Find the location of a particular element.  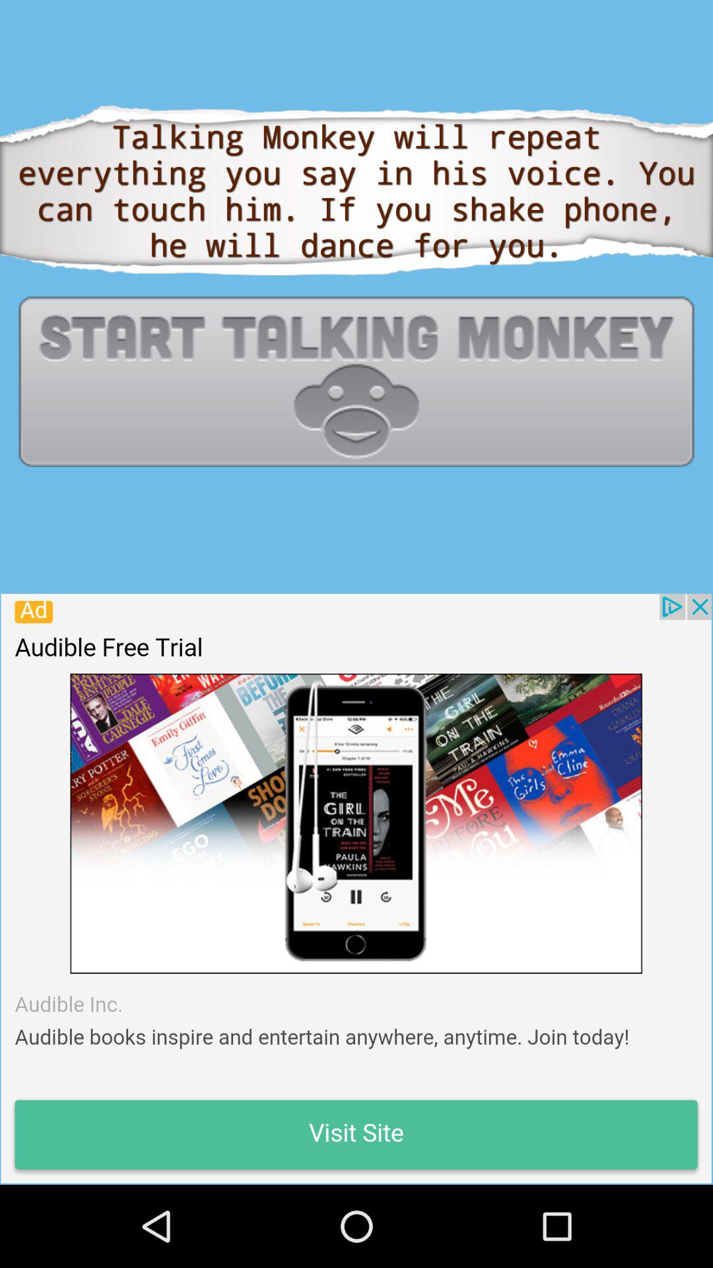

advetisement is located at coordinates (356, 888).